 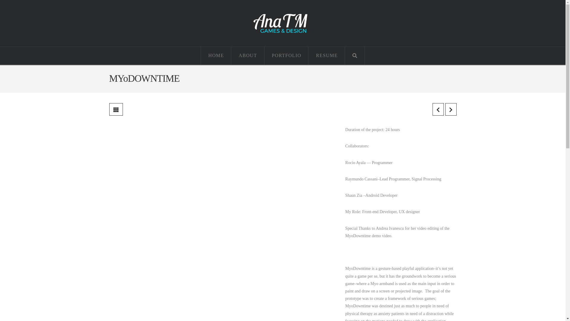 What do you see at coordinates (248, 56) in the screenshot?
I see `ABOUT` at bounding box center [248, 56].